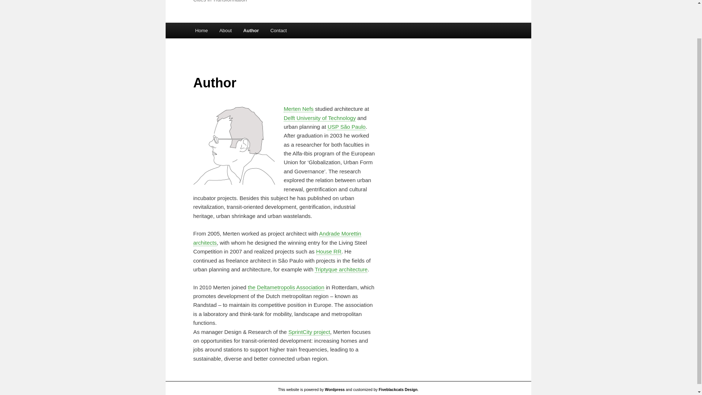  Describe the element at coordinates (329, 252) in the screenshot. I see `House RR` at that location.